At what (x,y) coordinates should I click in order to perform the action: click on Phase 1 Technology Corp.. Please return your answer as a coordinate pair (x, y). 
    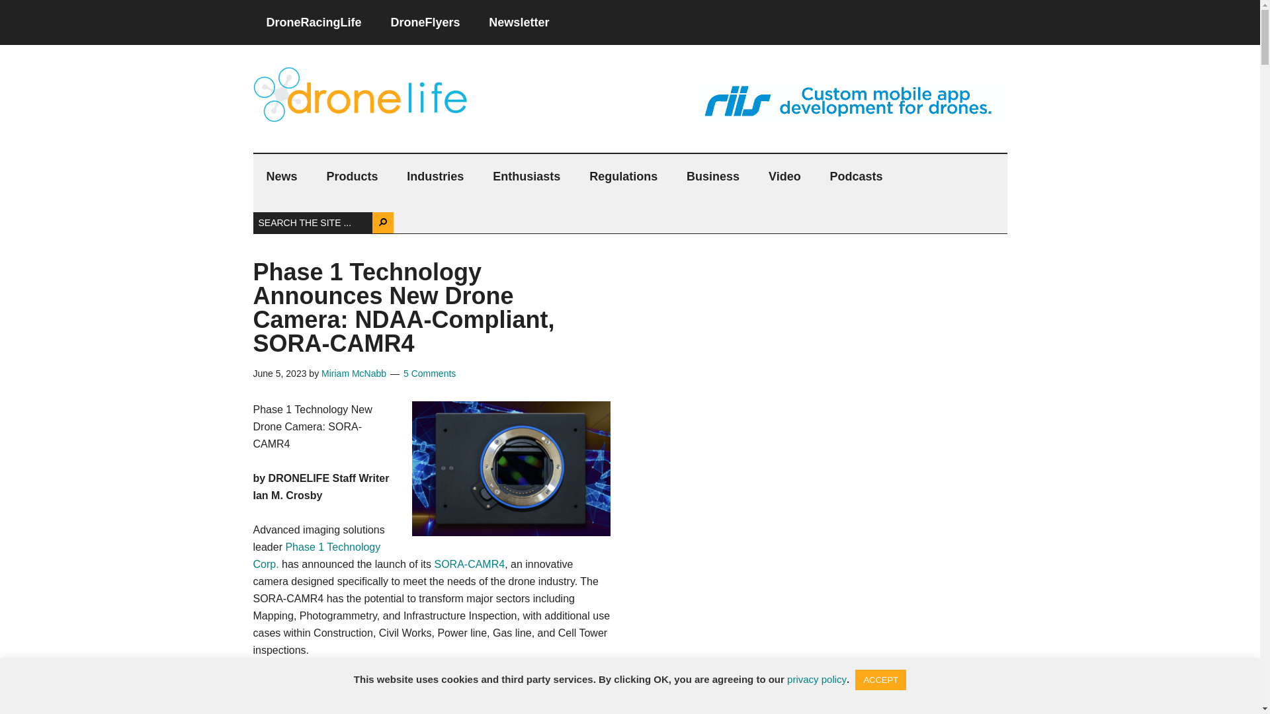
    Looking at the image, I should click on (316, 555).